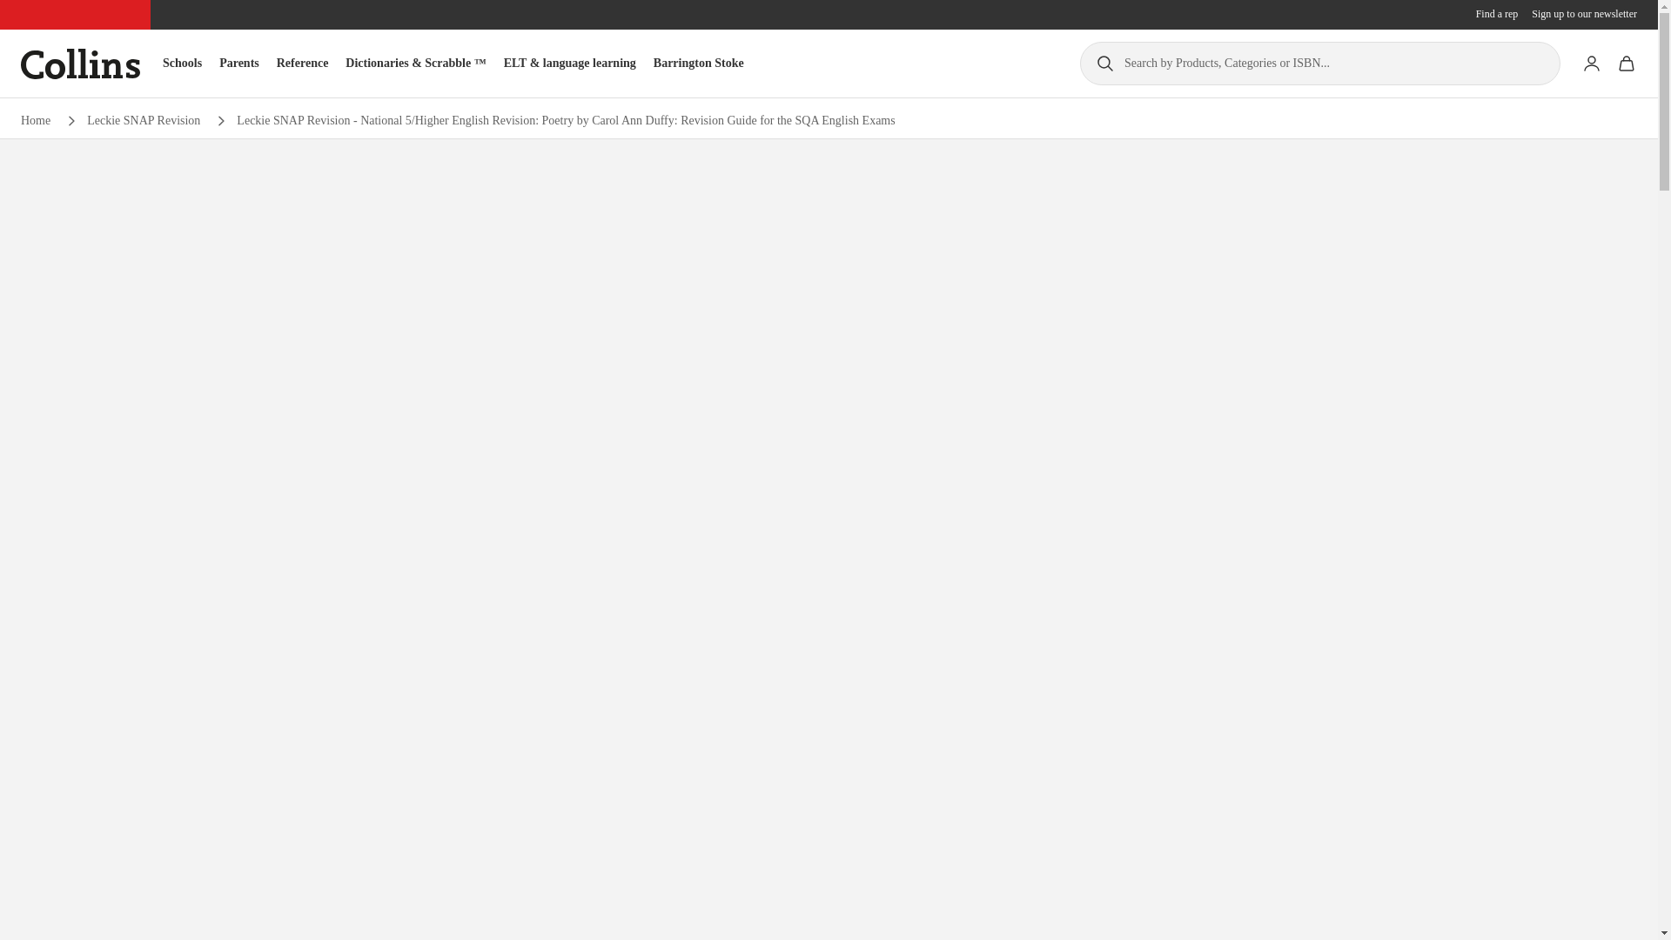  What do you see at coordinates (35, 121) in the screenshot?
I see `Home` at bounding box center [35, 121].